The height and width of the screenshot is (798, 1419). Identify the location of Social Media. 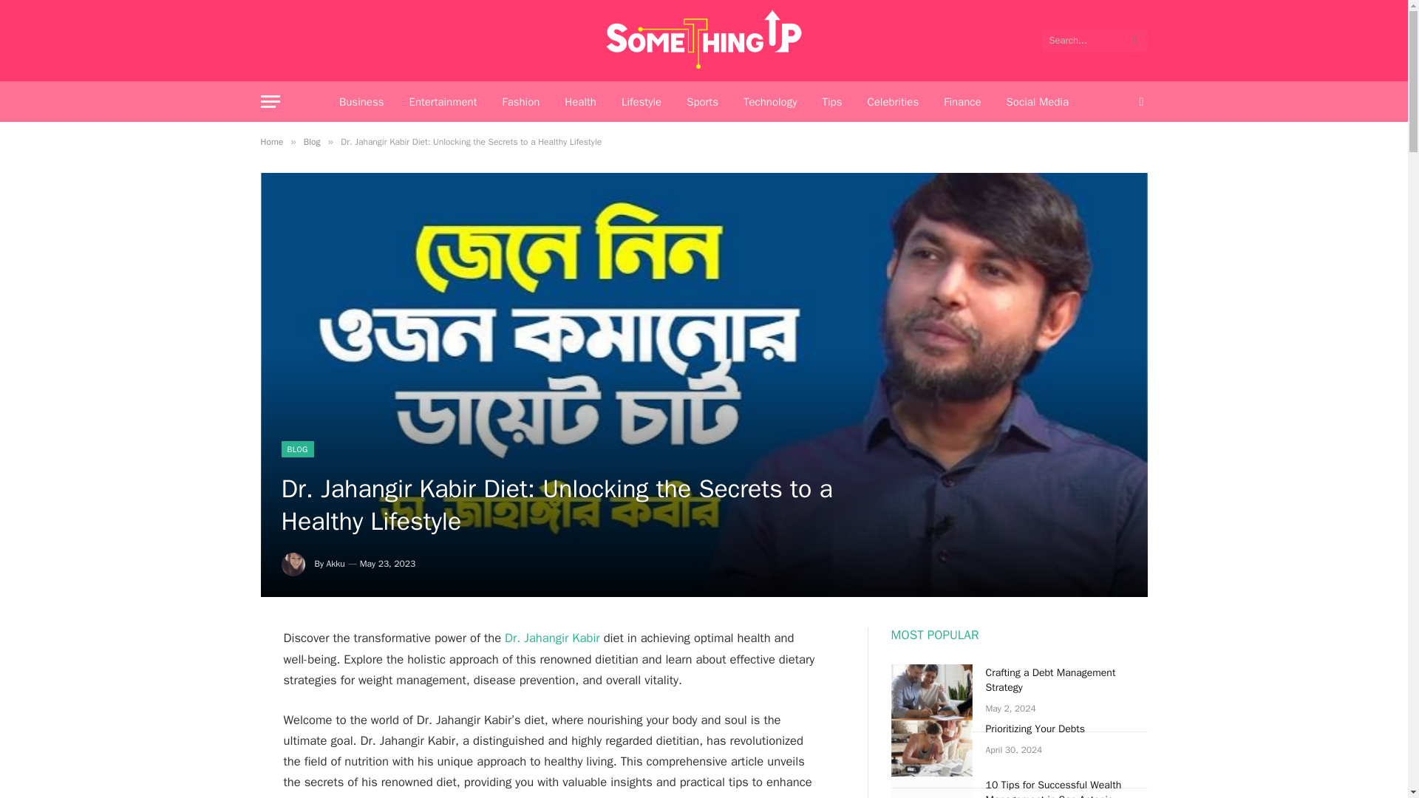
(1038, 102).